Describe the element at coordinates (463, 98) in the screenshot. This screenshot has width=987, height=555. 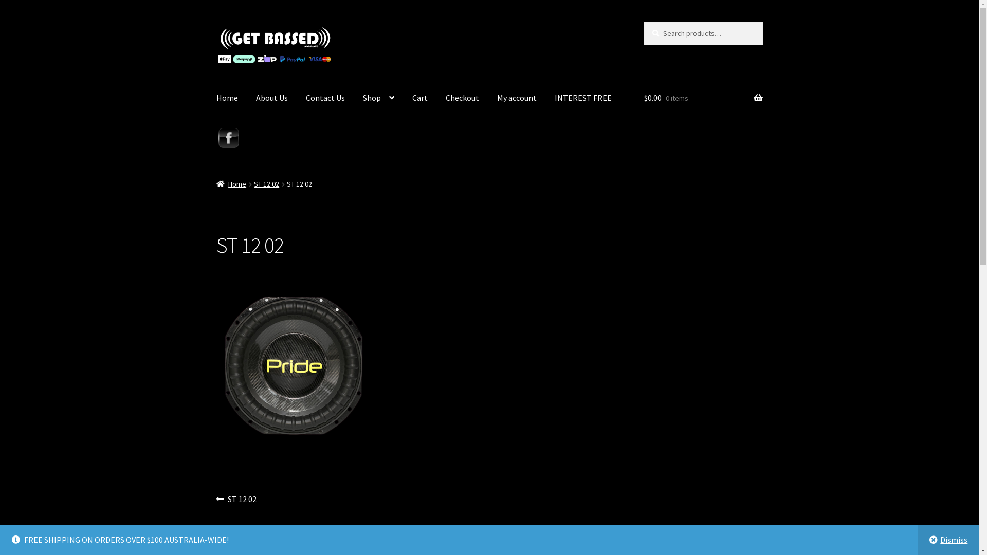
I see `Checkout` at that location.